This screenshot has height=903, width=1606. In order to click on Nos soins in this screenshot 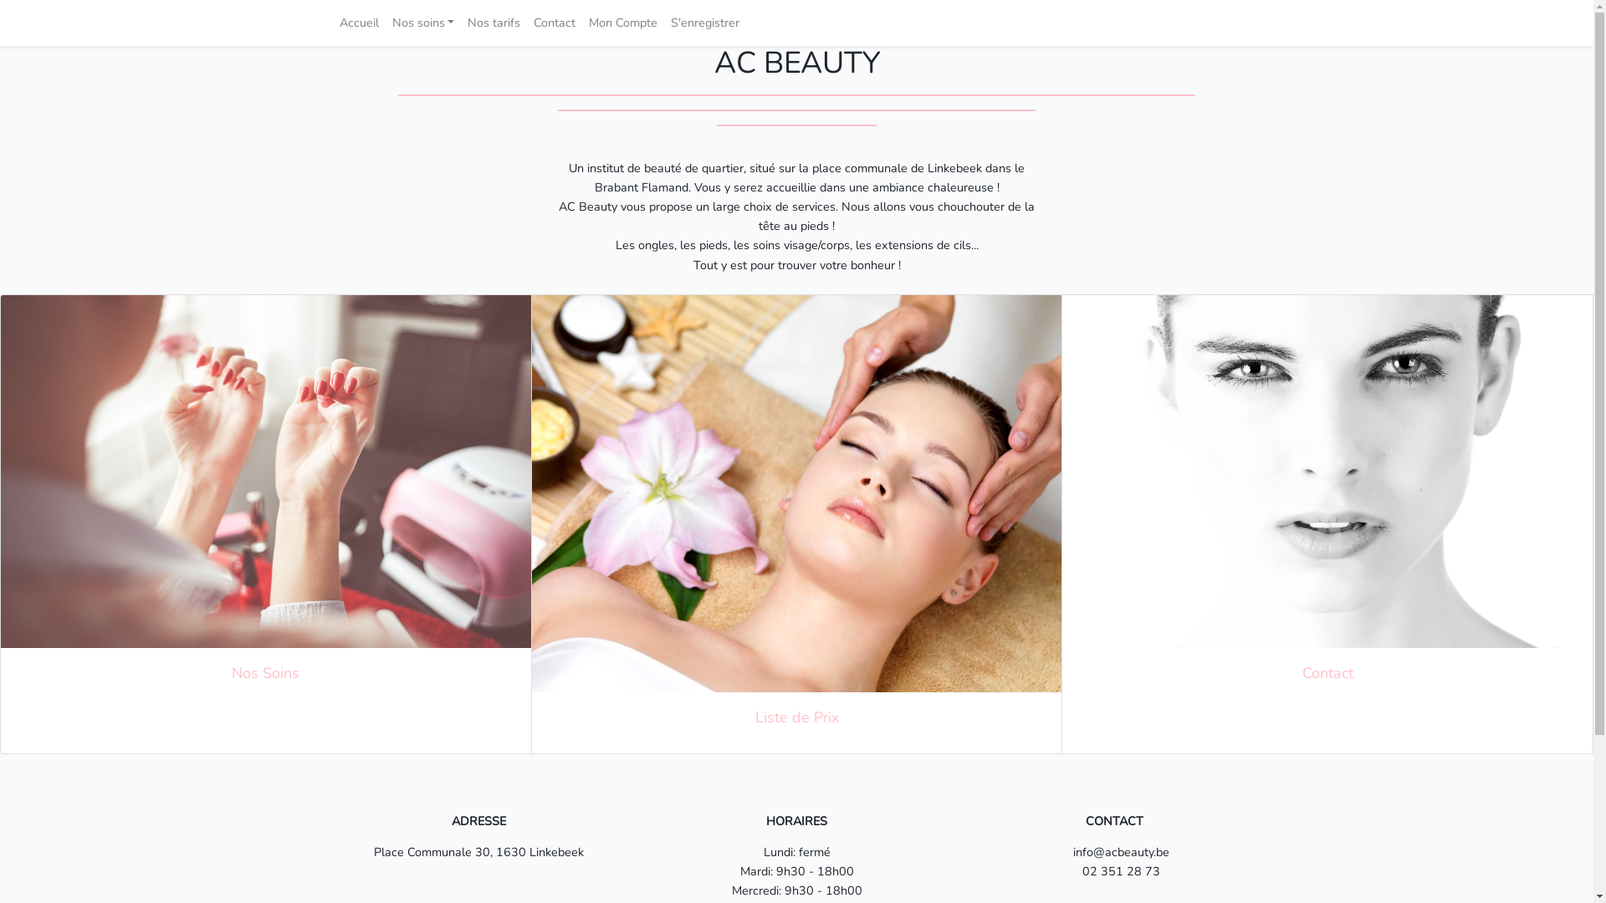, I will do `click(423, 23)`.